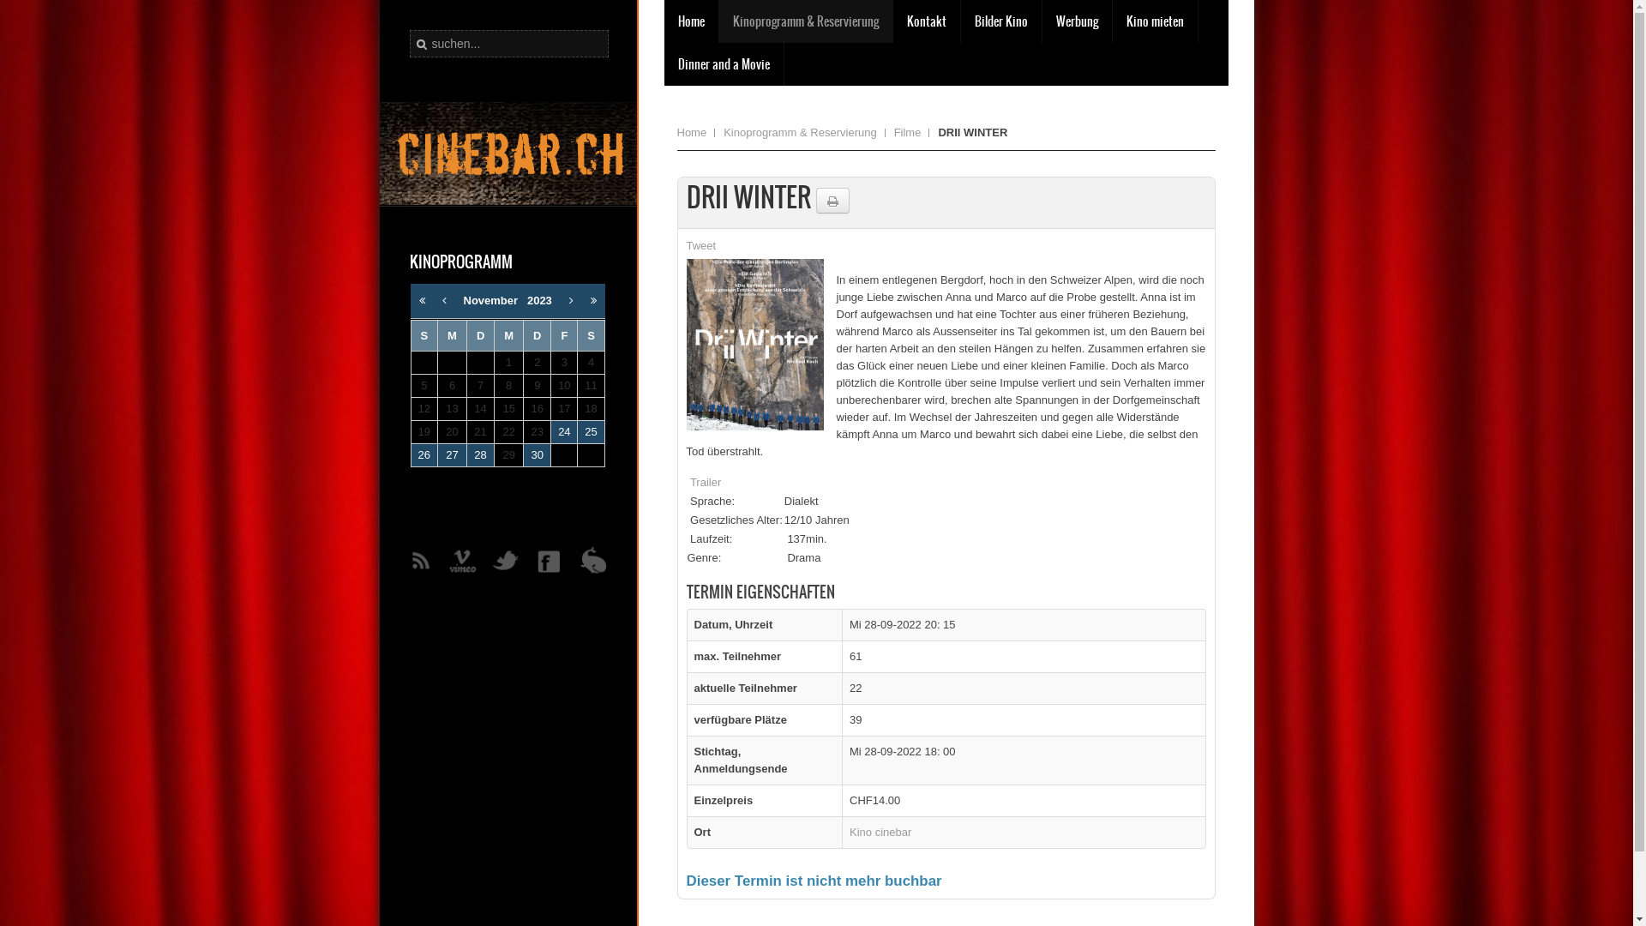 Image resolution: width=1646 pixels, height=926 pixels. Describe the element at coordinates (452, 454) in the screenshot. I see `27` at that location.